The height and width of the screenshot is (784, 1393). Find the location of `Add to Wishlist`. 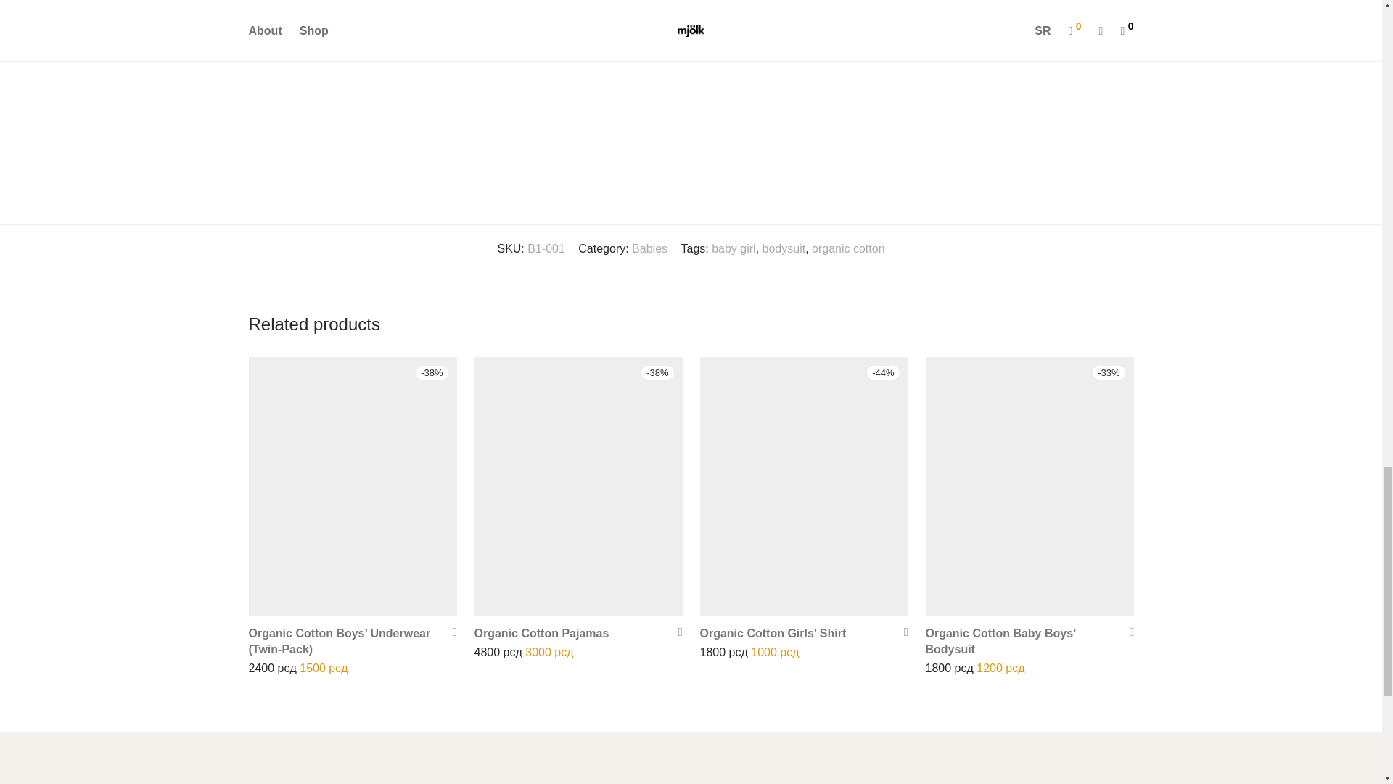

Add to Wishlist is located at coordinates (675, 632).